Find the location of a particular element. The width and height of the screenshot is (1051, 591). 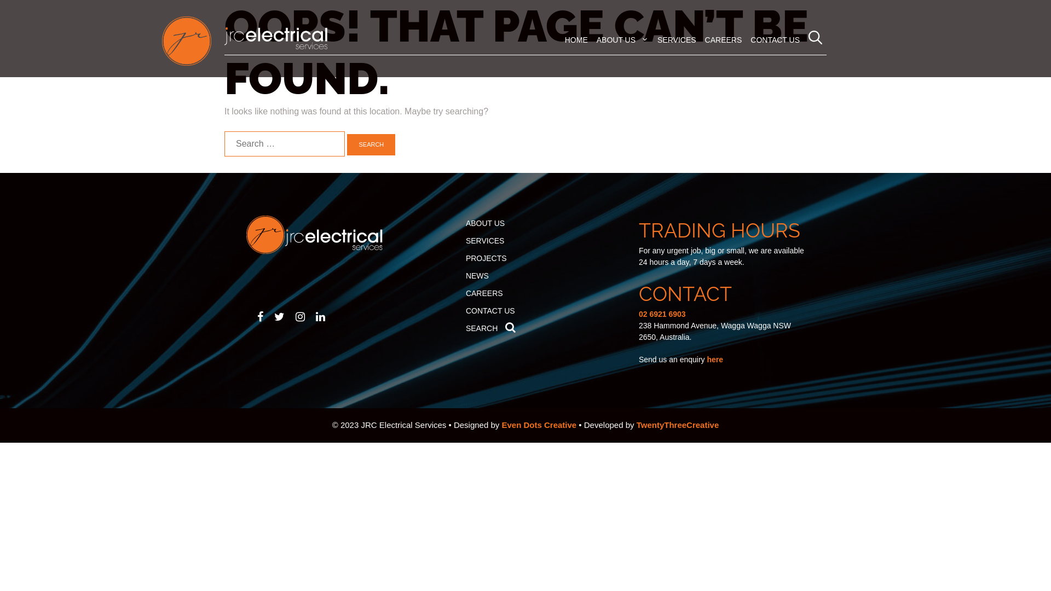

here is located at coordinates (715, 360).